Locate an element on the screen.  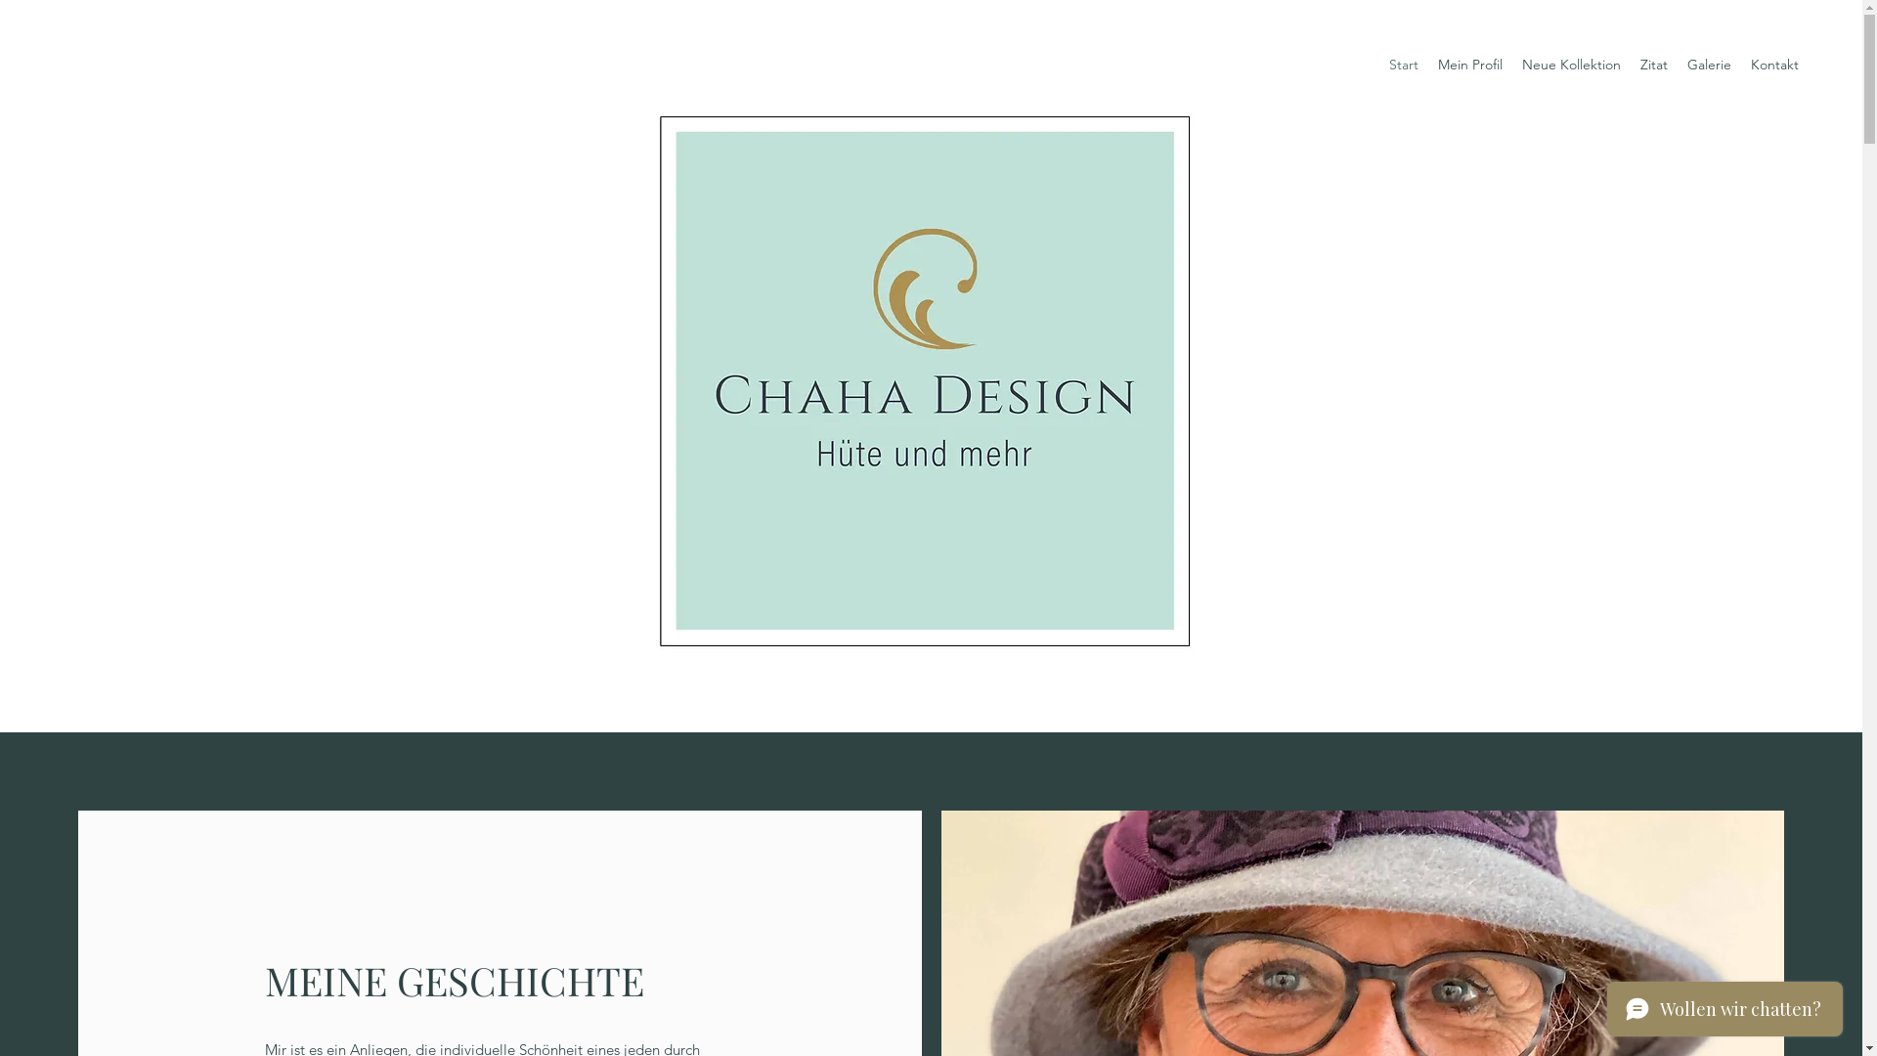
Galerie is located at coordinates (1709, 65).